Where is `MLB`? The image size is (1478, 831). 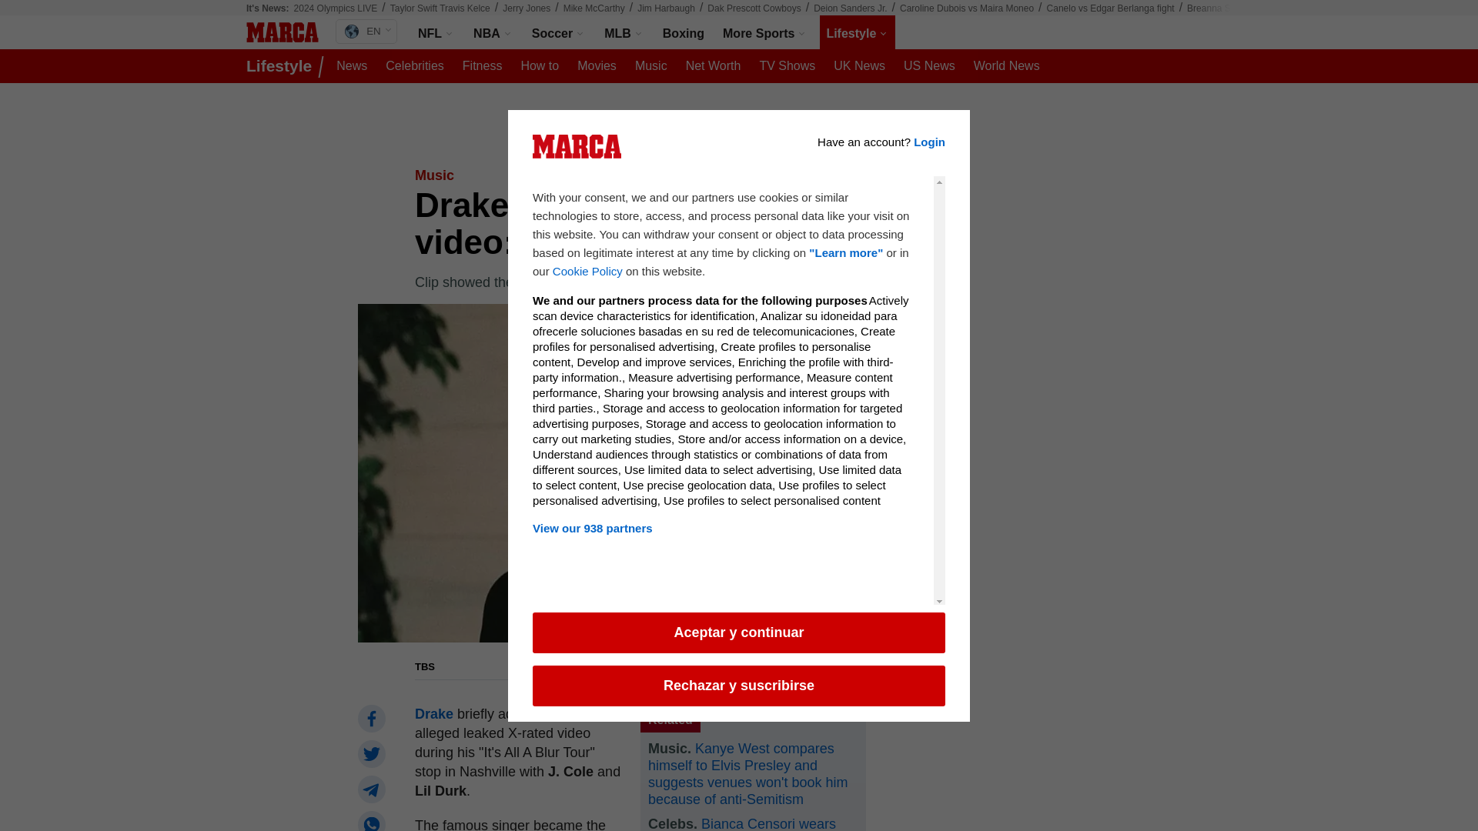
MLB is located at coordinates (624, 32).